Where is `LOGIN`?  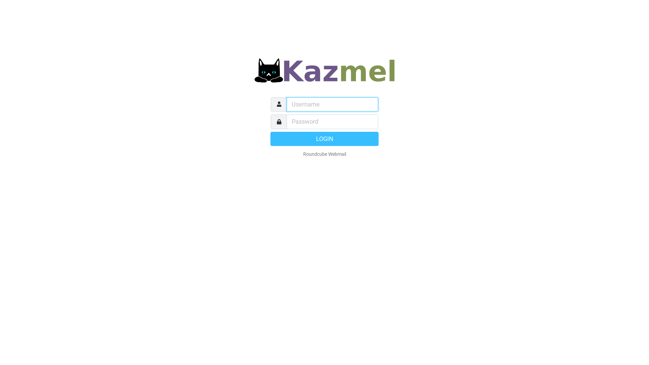
LOGIN is located at coordinates (324, 139).